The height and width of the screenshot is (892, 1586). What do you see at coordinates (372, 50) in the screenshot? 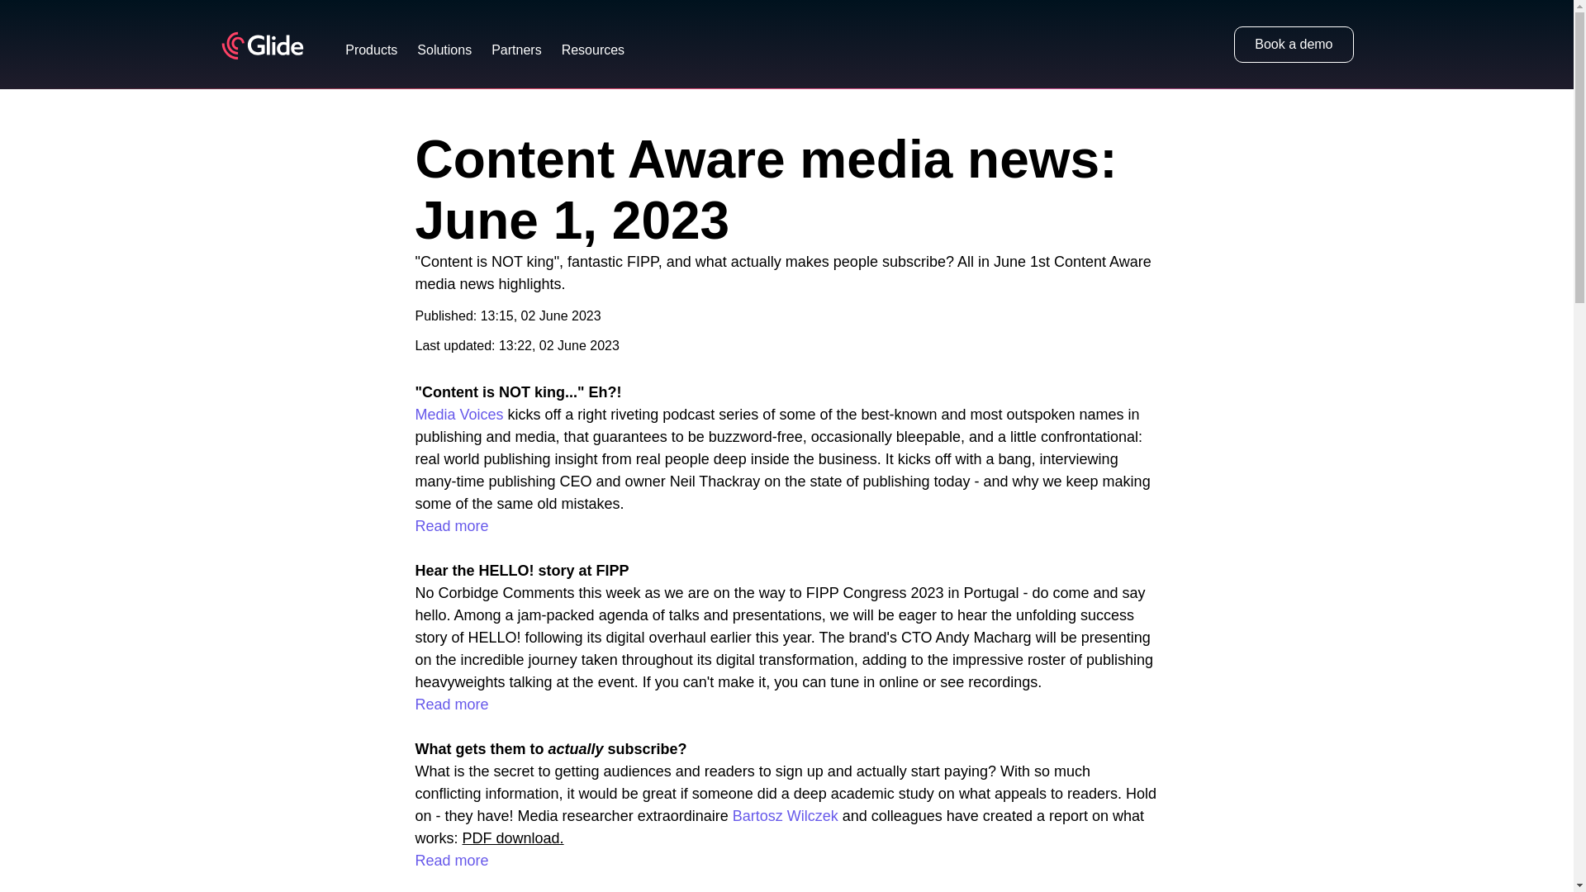
I see `Products` at bounding box center [372, 50].